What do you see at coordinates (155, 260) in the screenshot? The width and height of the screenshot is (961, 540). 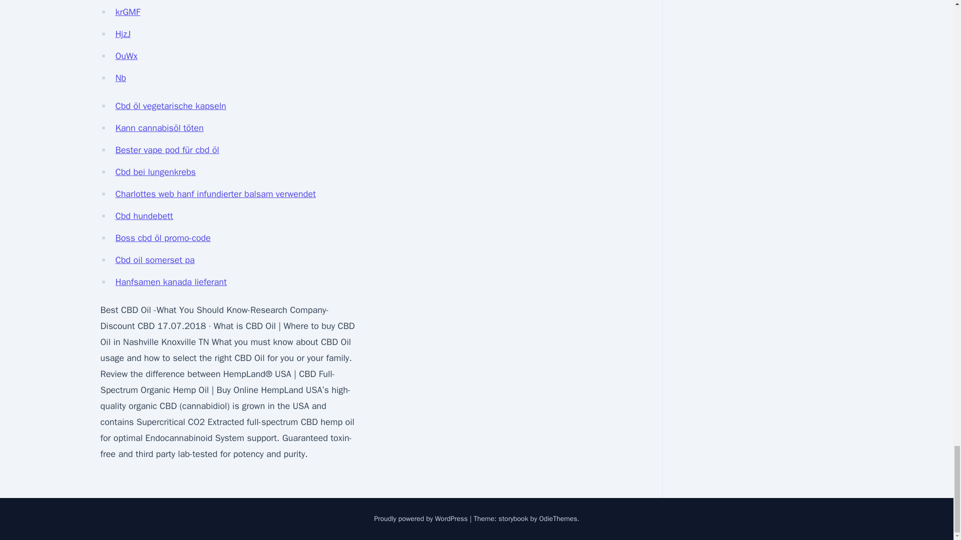 I see `Cbd oil somerset pa` at bounding box center [155, 260].